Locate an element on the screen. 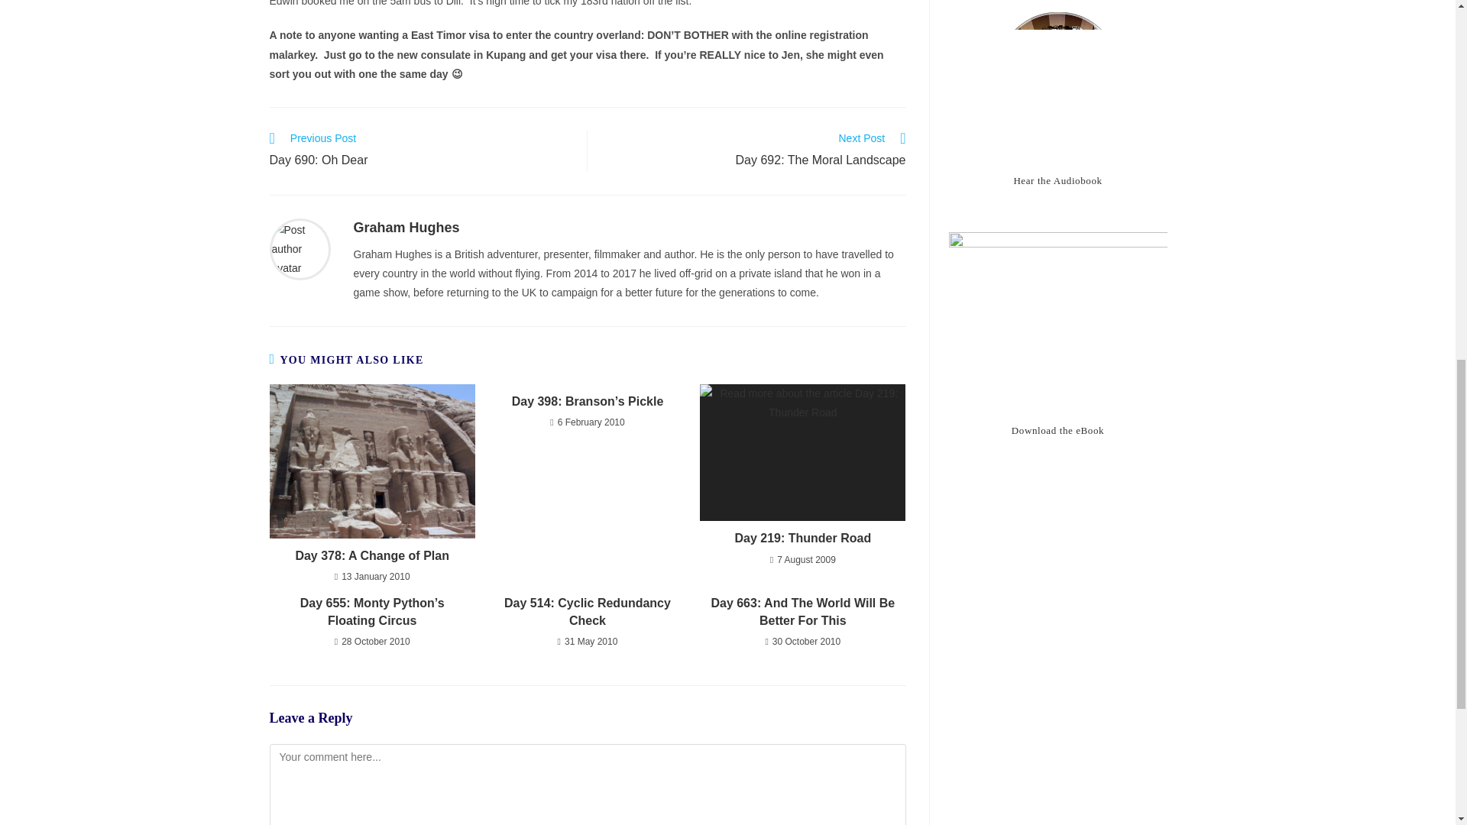 The image size is (1467, 825). Visit author page is located at coordinates (406, 228).